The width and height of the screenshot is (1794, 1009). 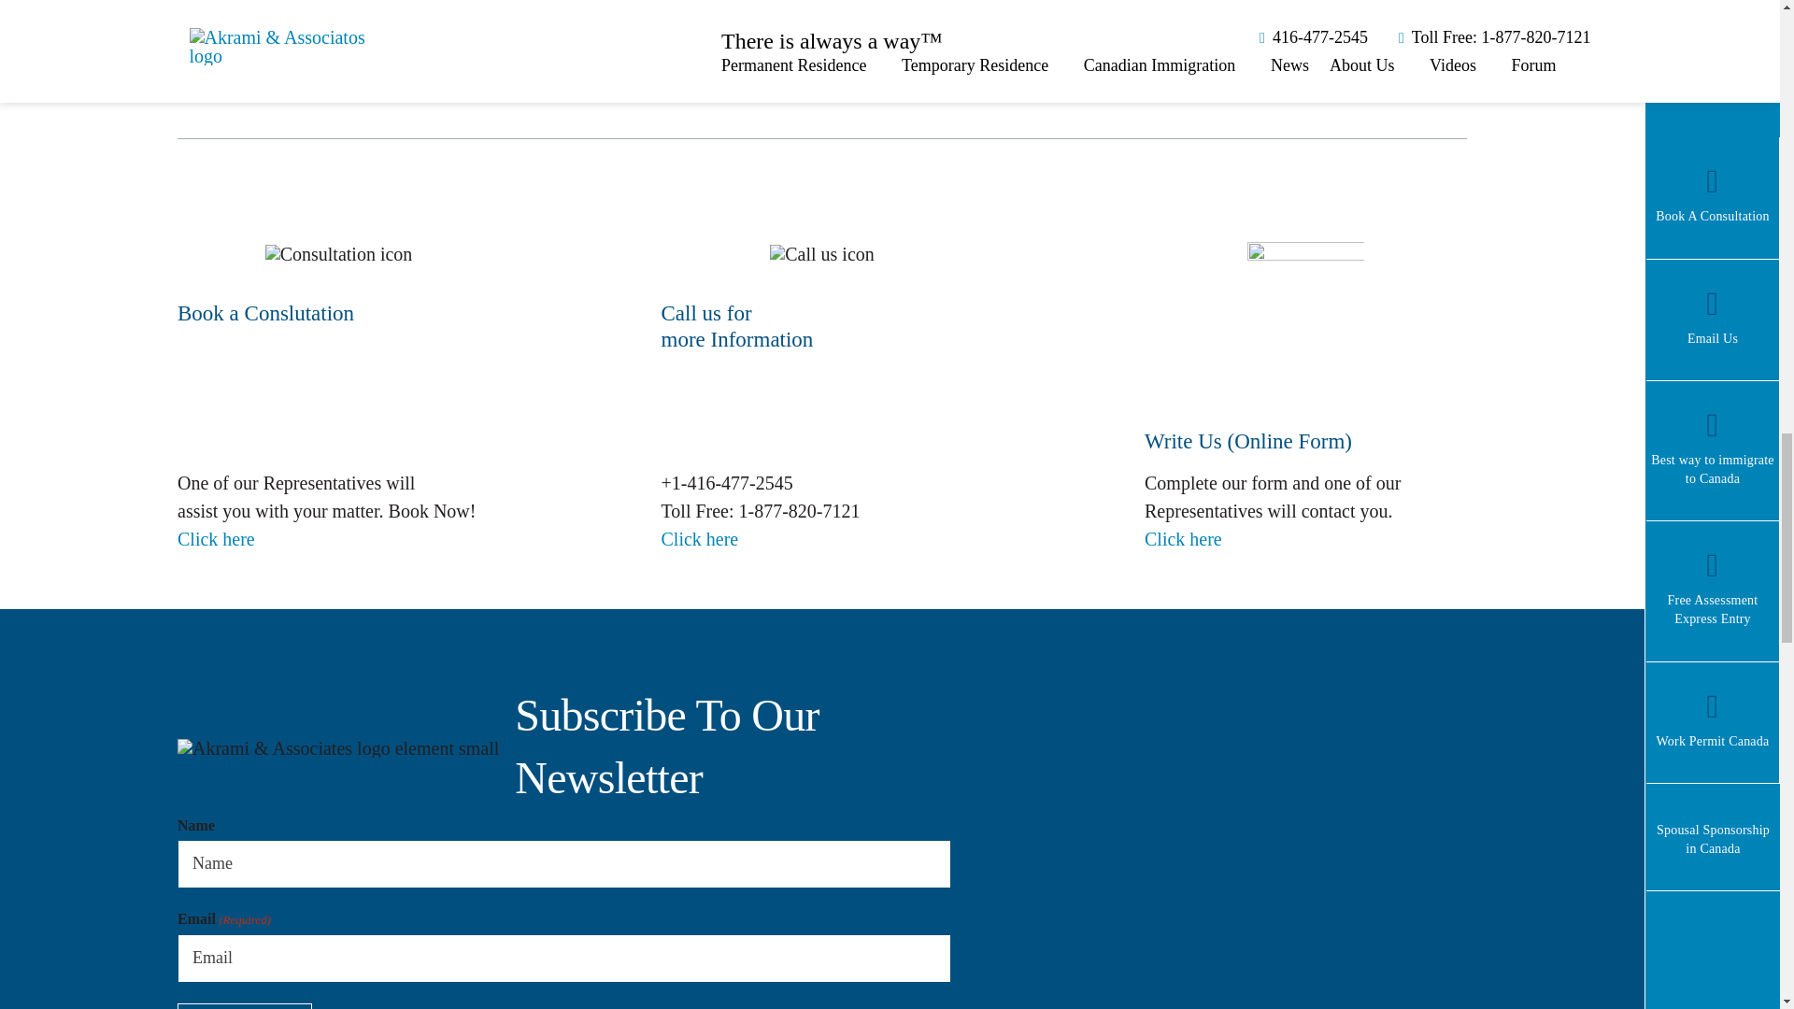 I want to click on consultation, so click(x=338, y=254).